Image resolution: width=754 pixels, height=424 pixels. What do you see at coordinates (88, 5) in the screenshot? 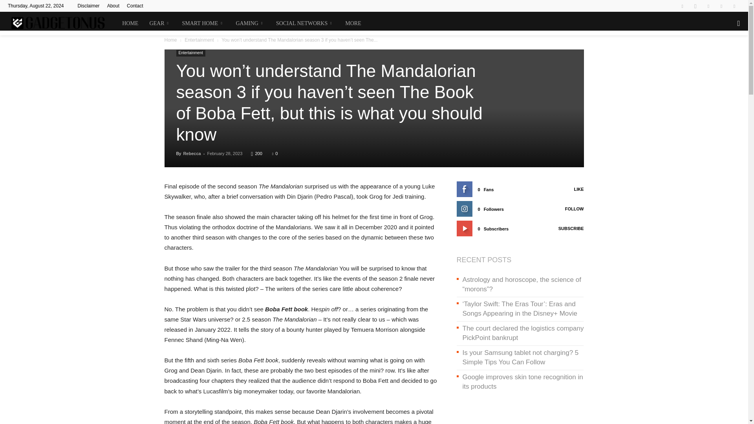
I see `Disclaimer` at bounding box center [88, 5].